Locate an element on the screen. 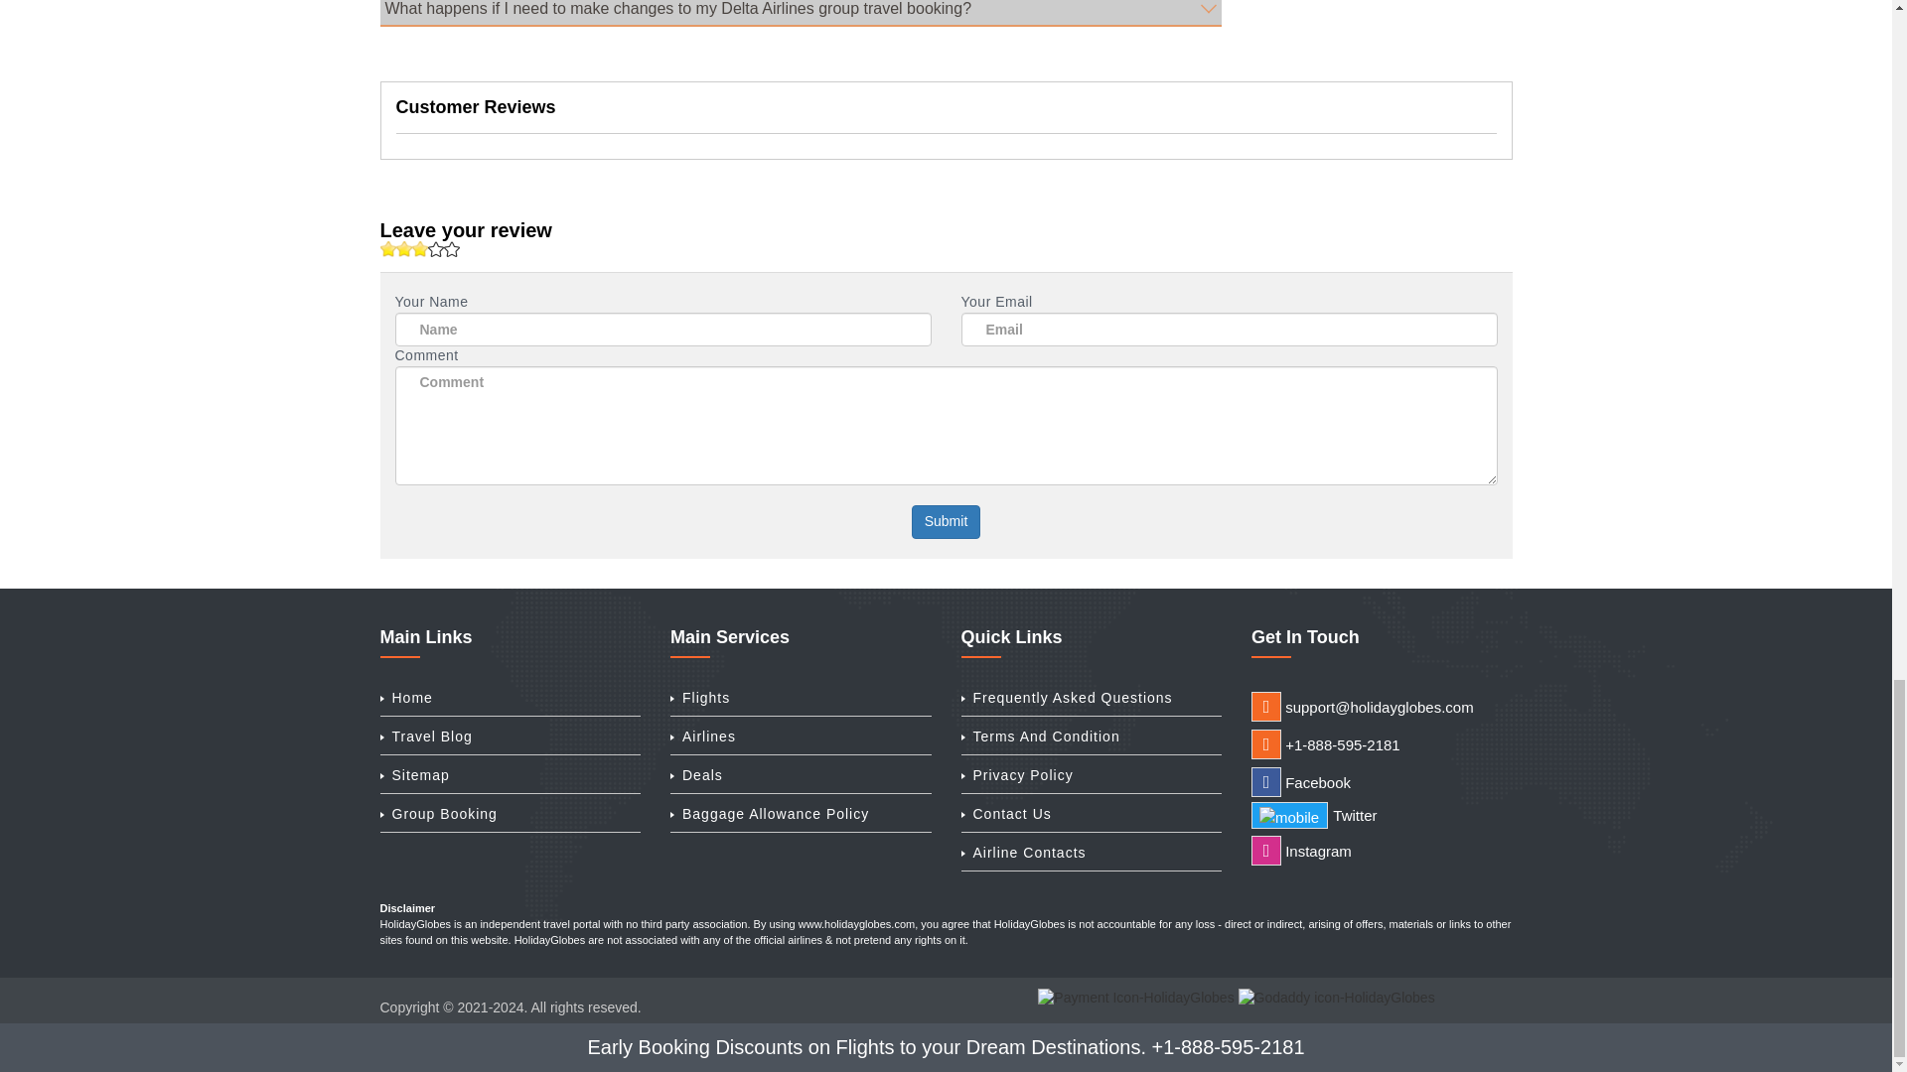 Image resolution: width=1907 pixels, height=1072 pixels. Submit is located at coordinates (946, 522).